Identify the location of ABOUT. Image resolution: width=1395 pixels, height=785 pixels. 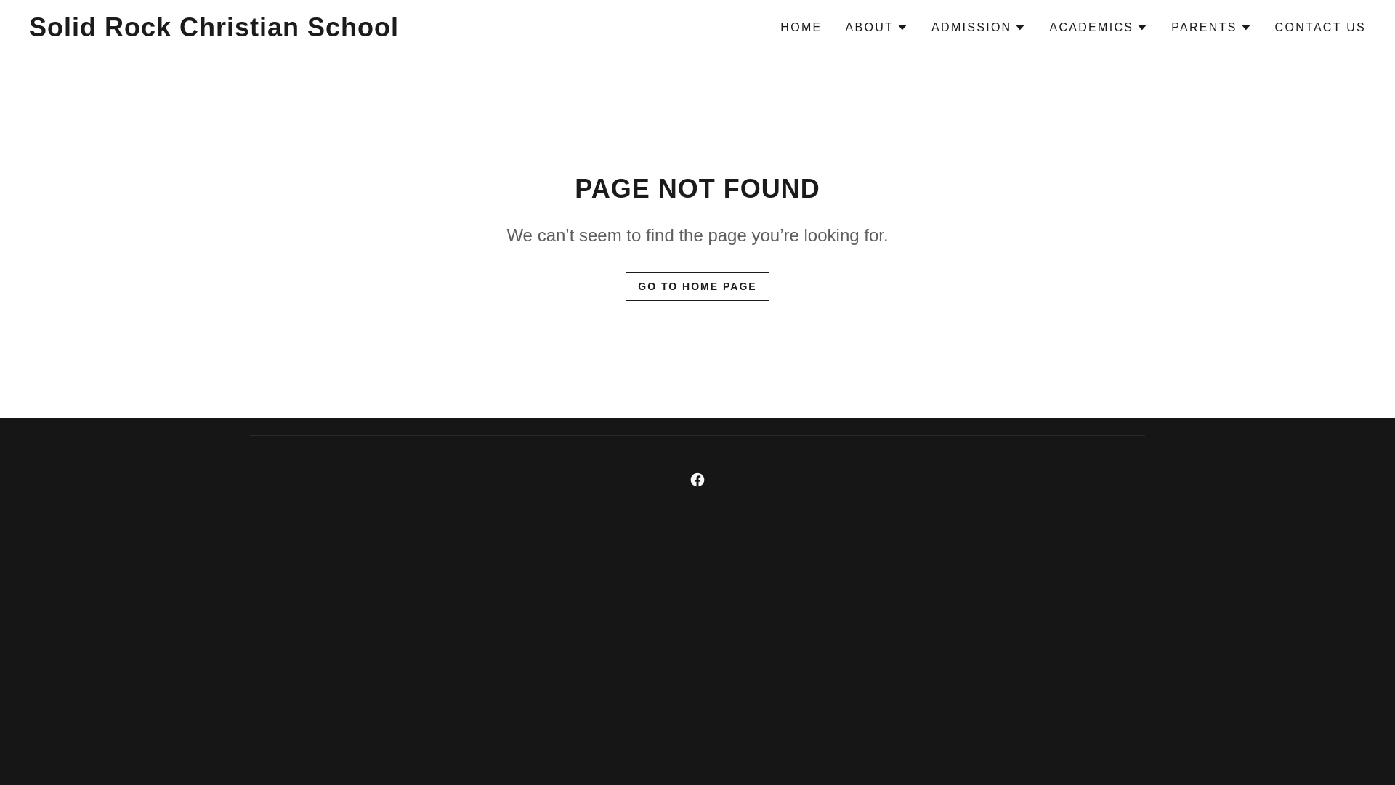
(877, 27).